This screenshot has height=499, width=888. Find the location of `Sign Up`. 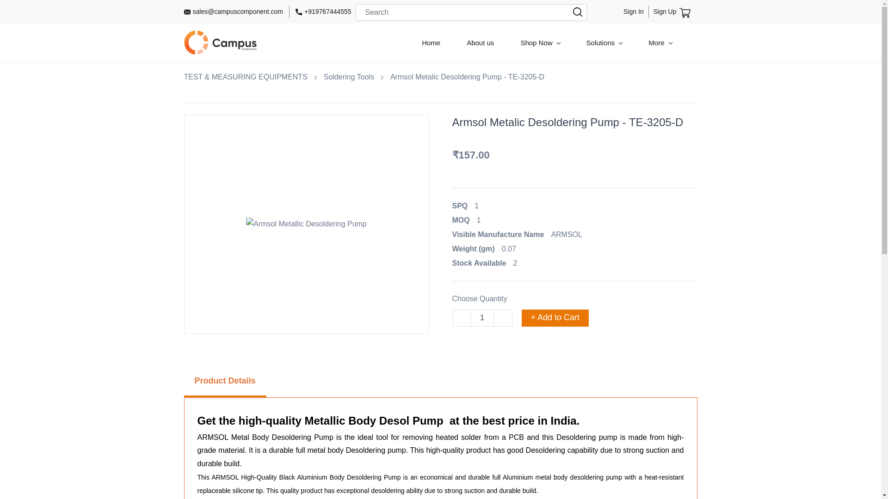

Sign Up is located at coordinates (665, 11).